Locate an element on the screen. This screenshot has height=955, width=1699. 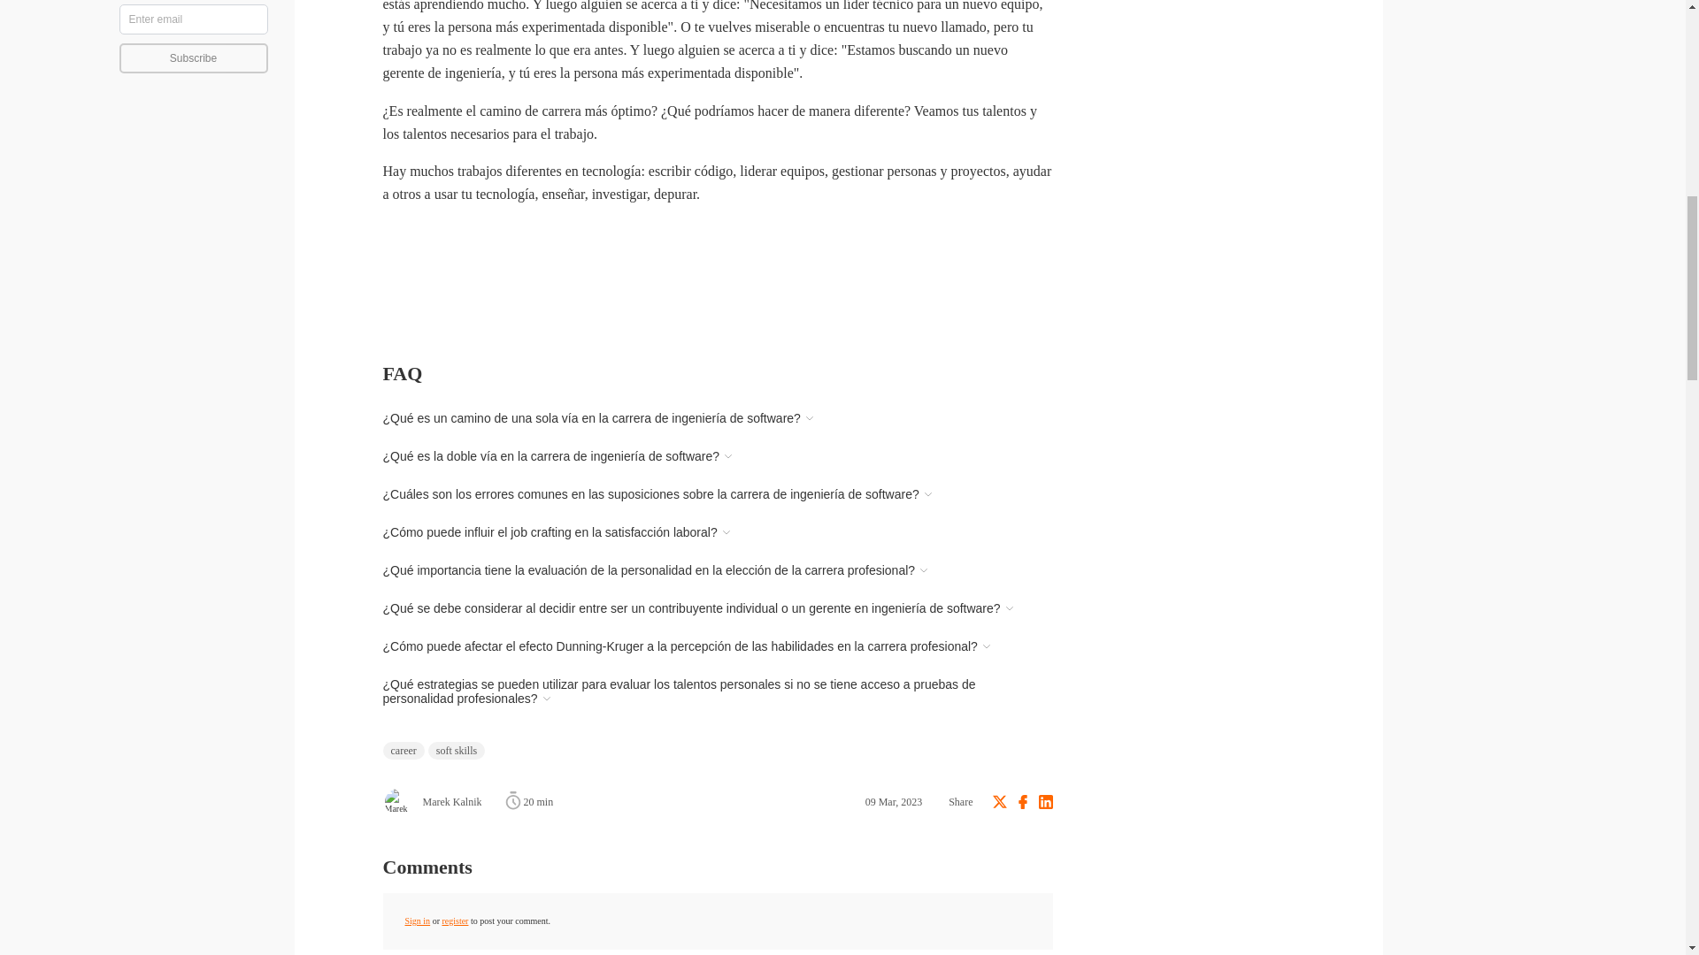
career is located at coordinates (403, 750).